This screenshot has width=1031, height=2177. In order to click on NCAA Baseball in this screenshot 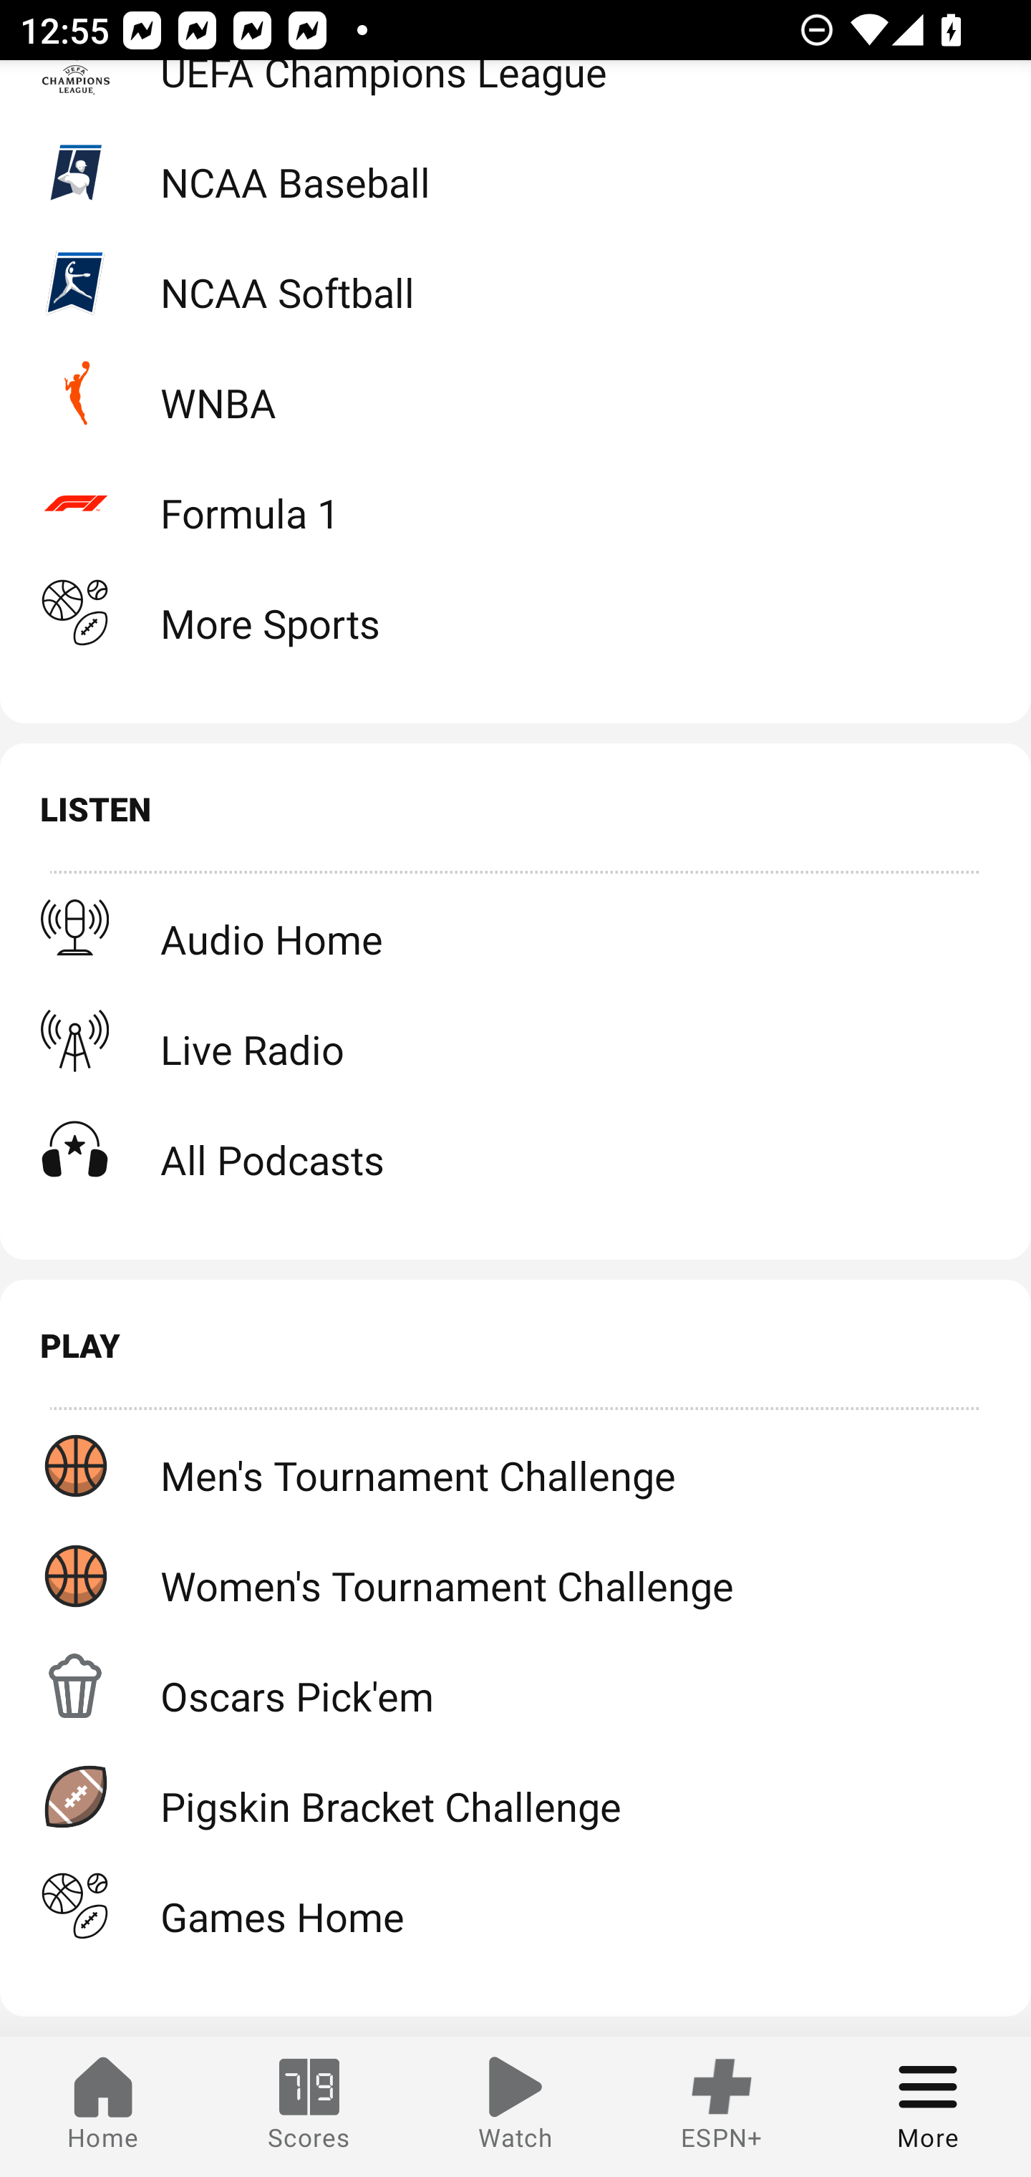, I will do `click(515, 172)`.